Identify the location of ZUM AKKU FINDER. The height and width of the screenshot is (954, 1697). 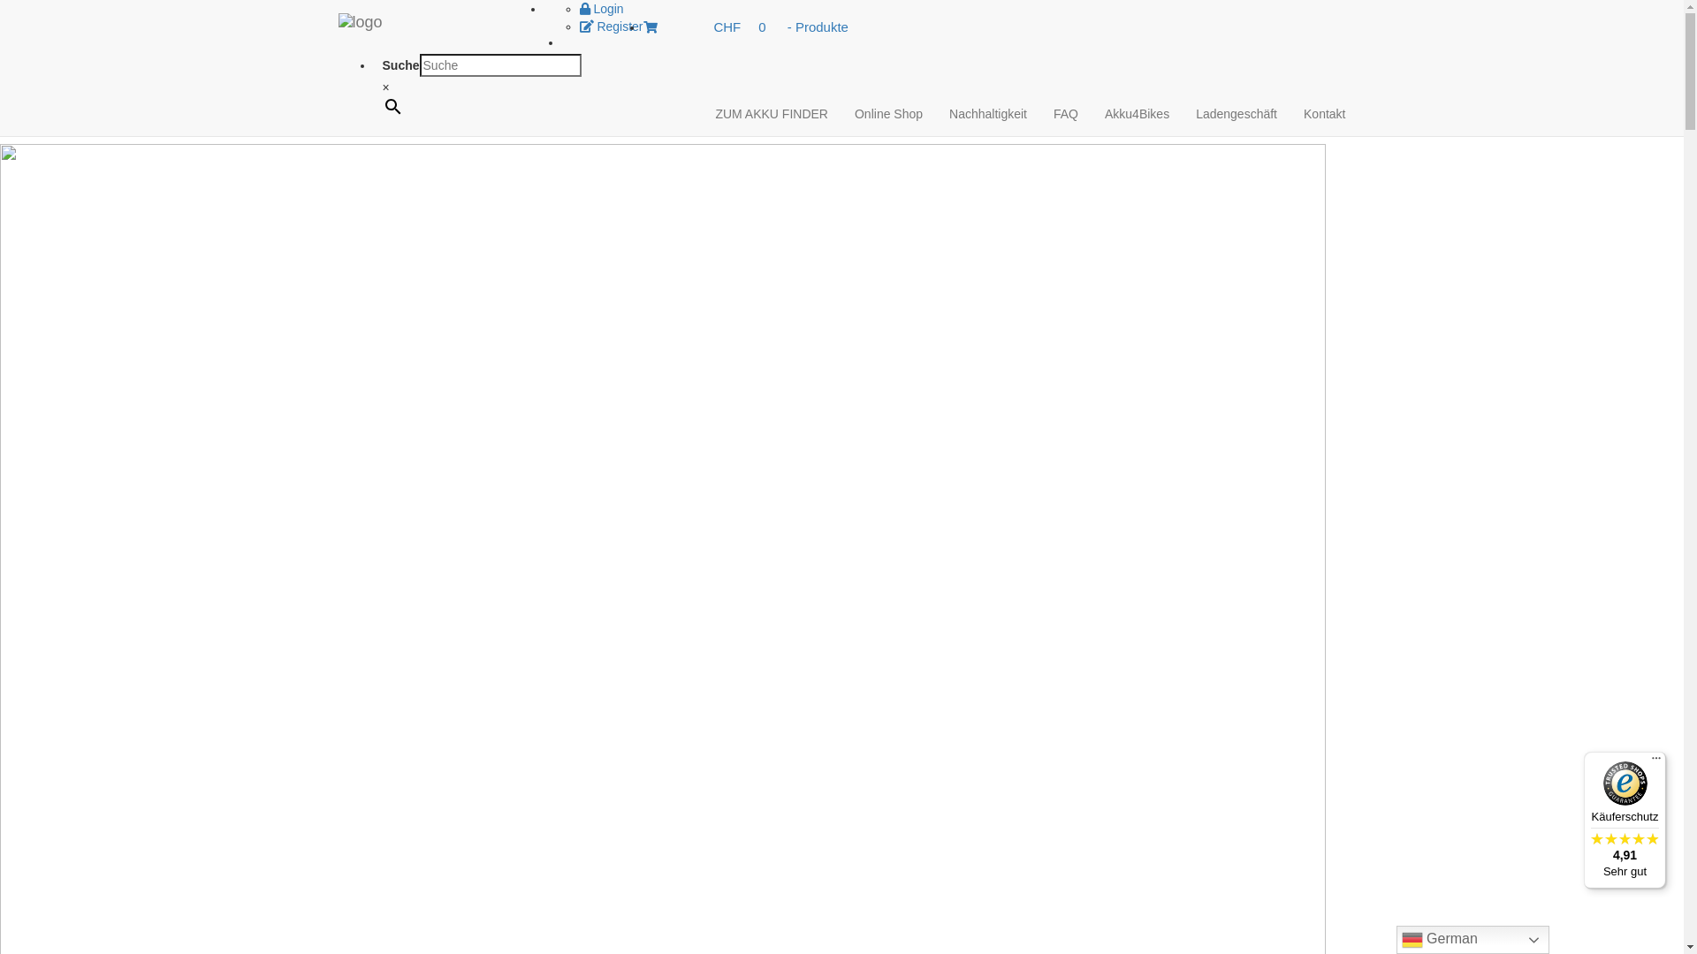
(772, 114).